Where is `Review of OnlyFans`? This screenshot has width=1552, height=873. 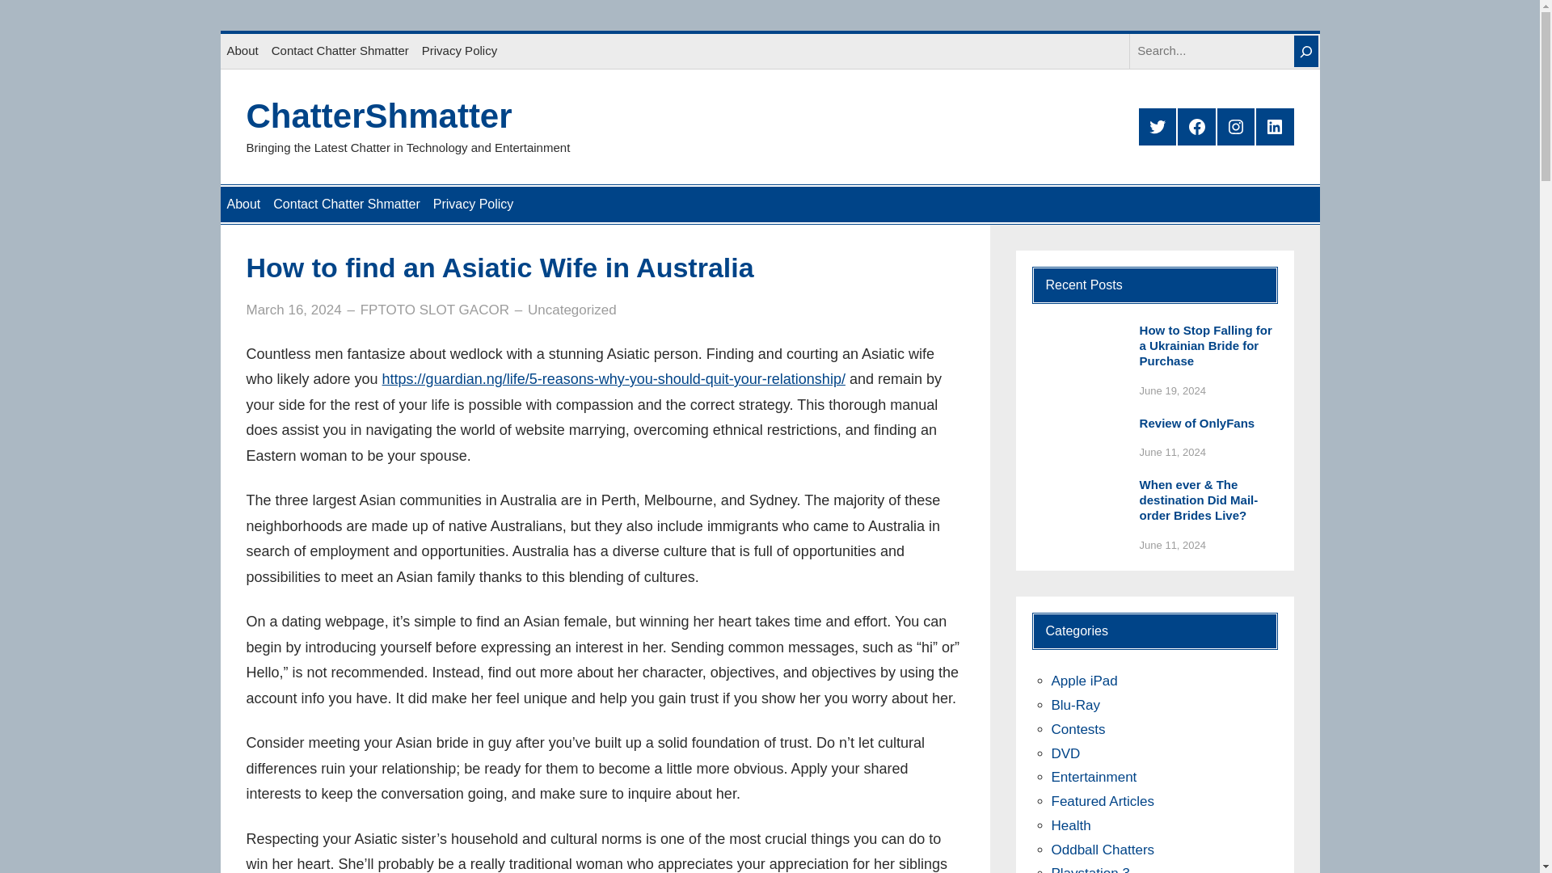 Review of OnlyFans is located at coordinates (1197, 424).